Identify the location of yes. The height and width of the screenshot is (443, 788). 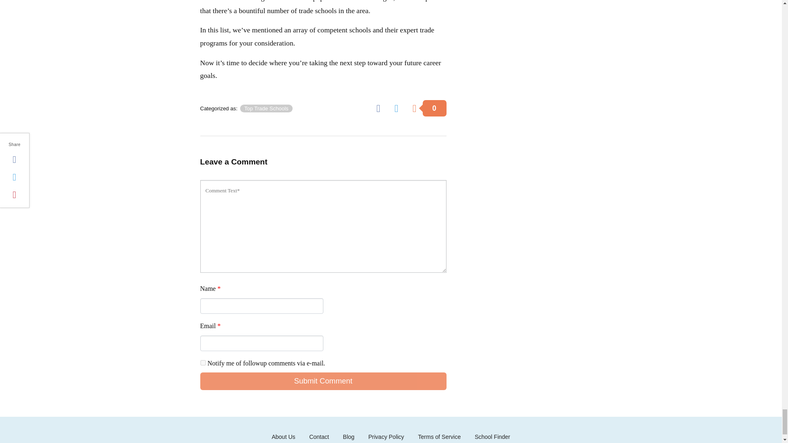
(203, 363).